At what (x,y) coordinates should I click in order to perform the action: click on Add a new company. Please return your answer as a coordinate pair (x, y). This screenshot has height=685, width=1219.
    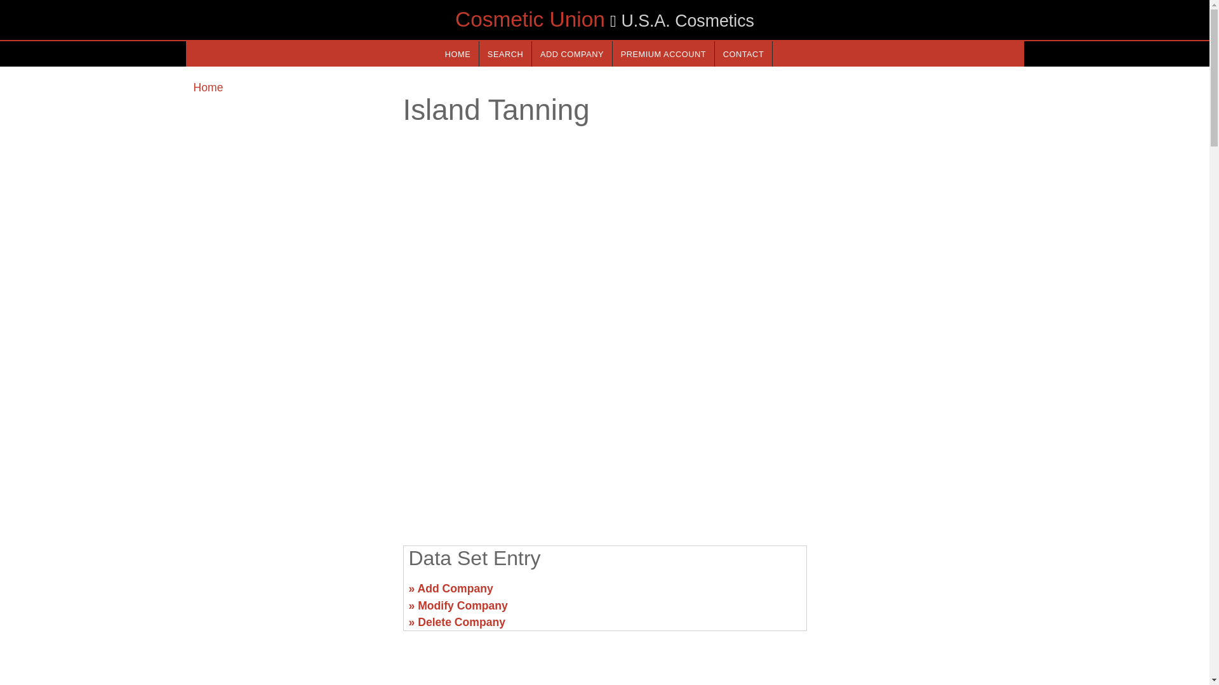
    Looking at the image, I should click on (571, 53).